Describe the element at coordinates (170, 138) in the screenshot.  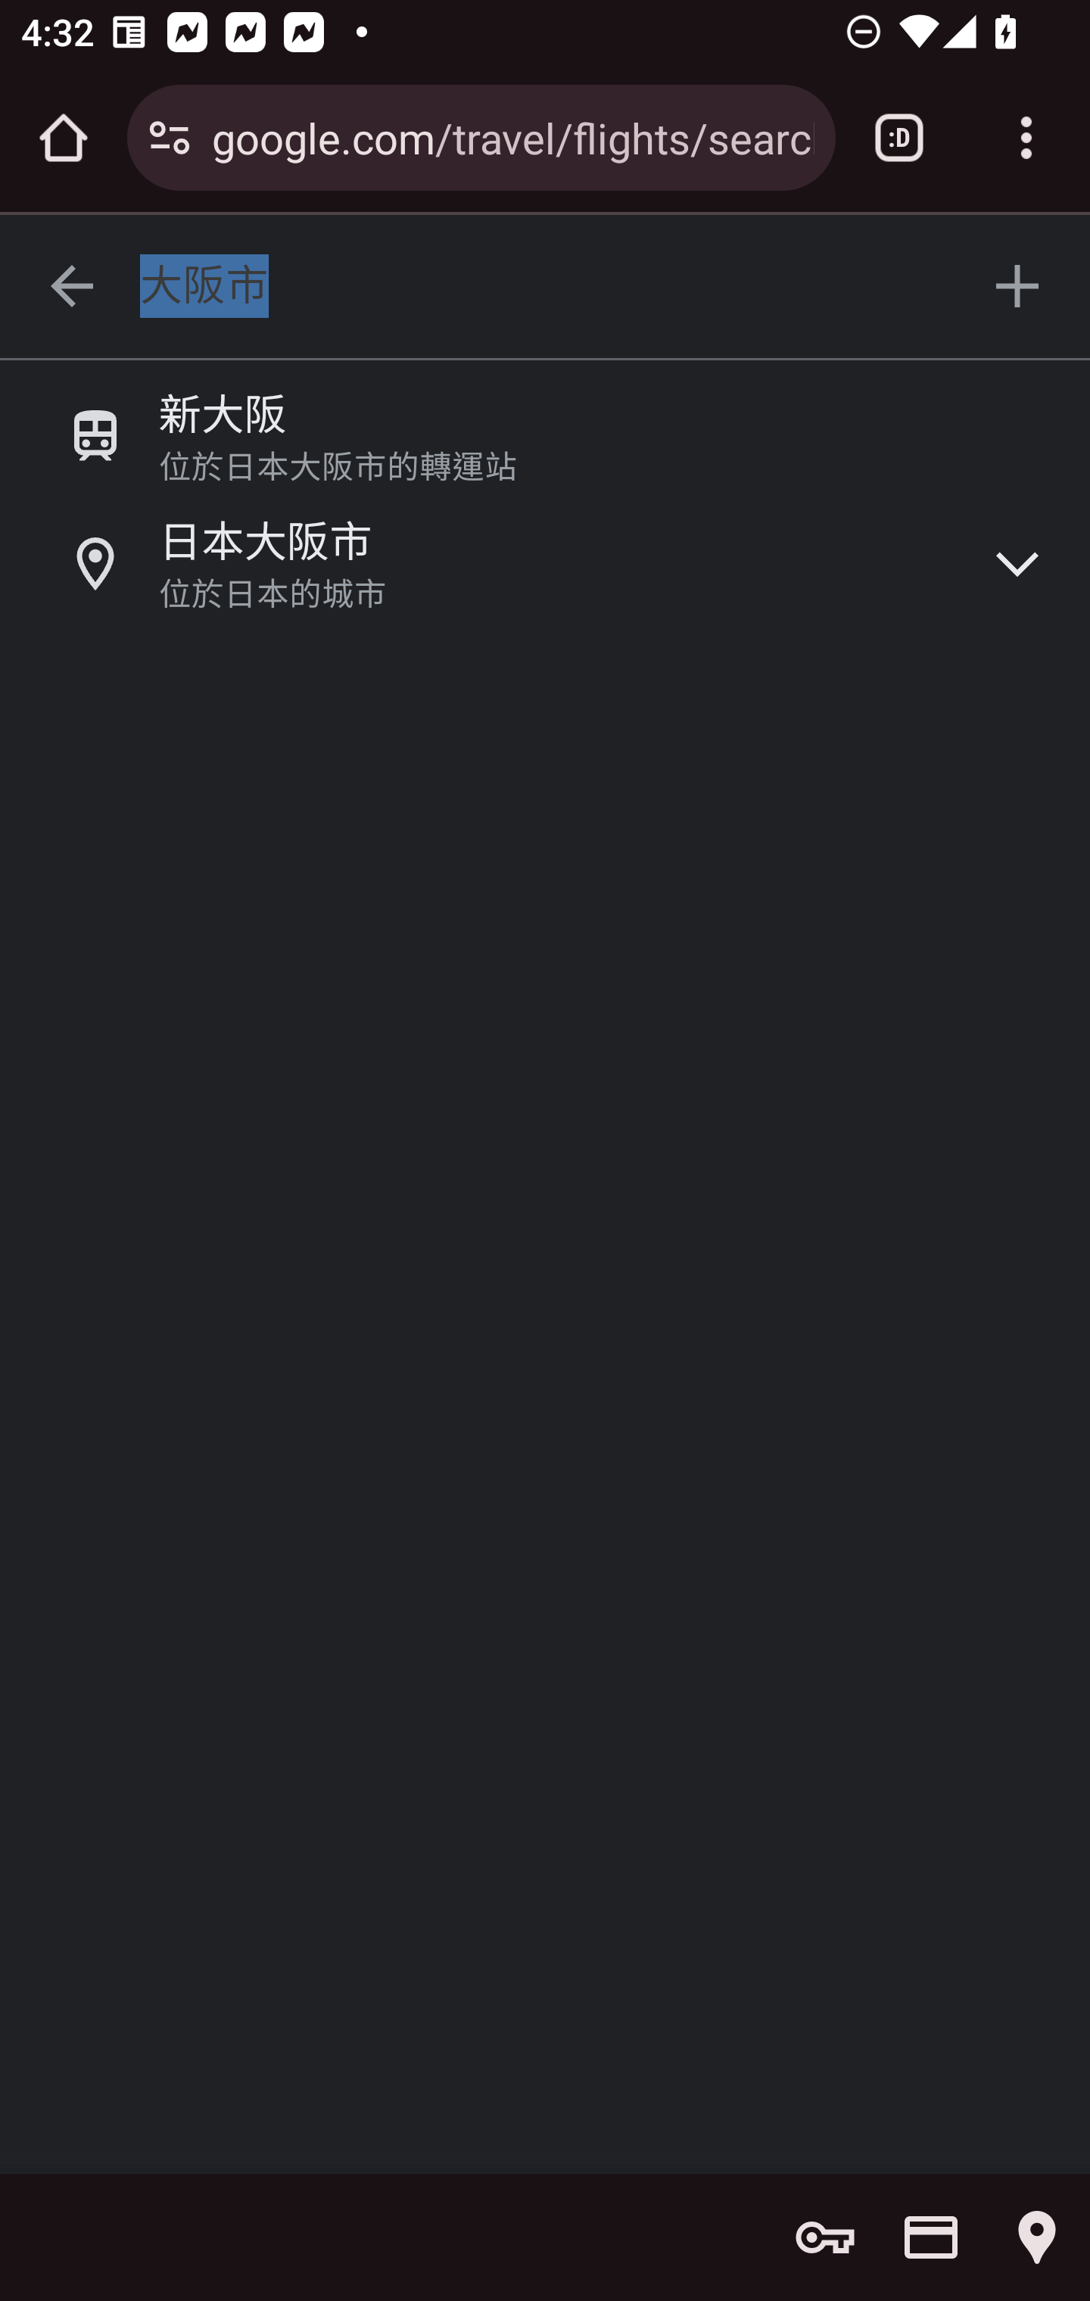
I see `Connection is secure` at that location.